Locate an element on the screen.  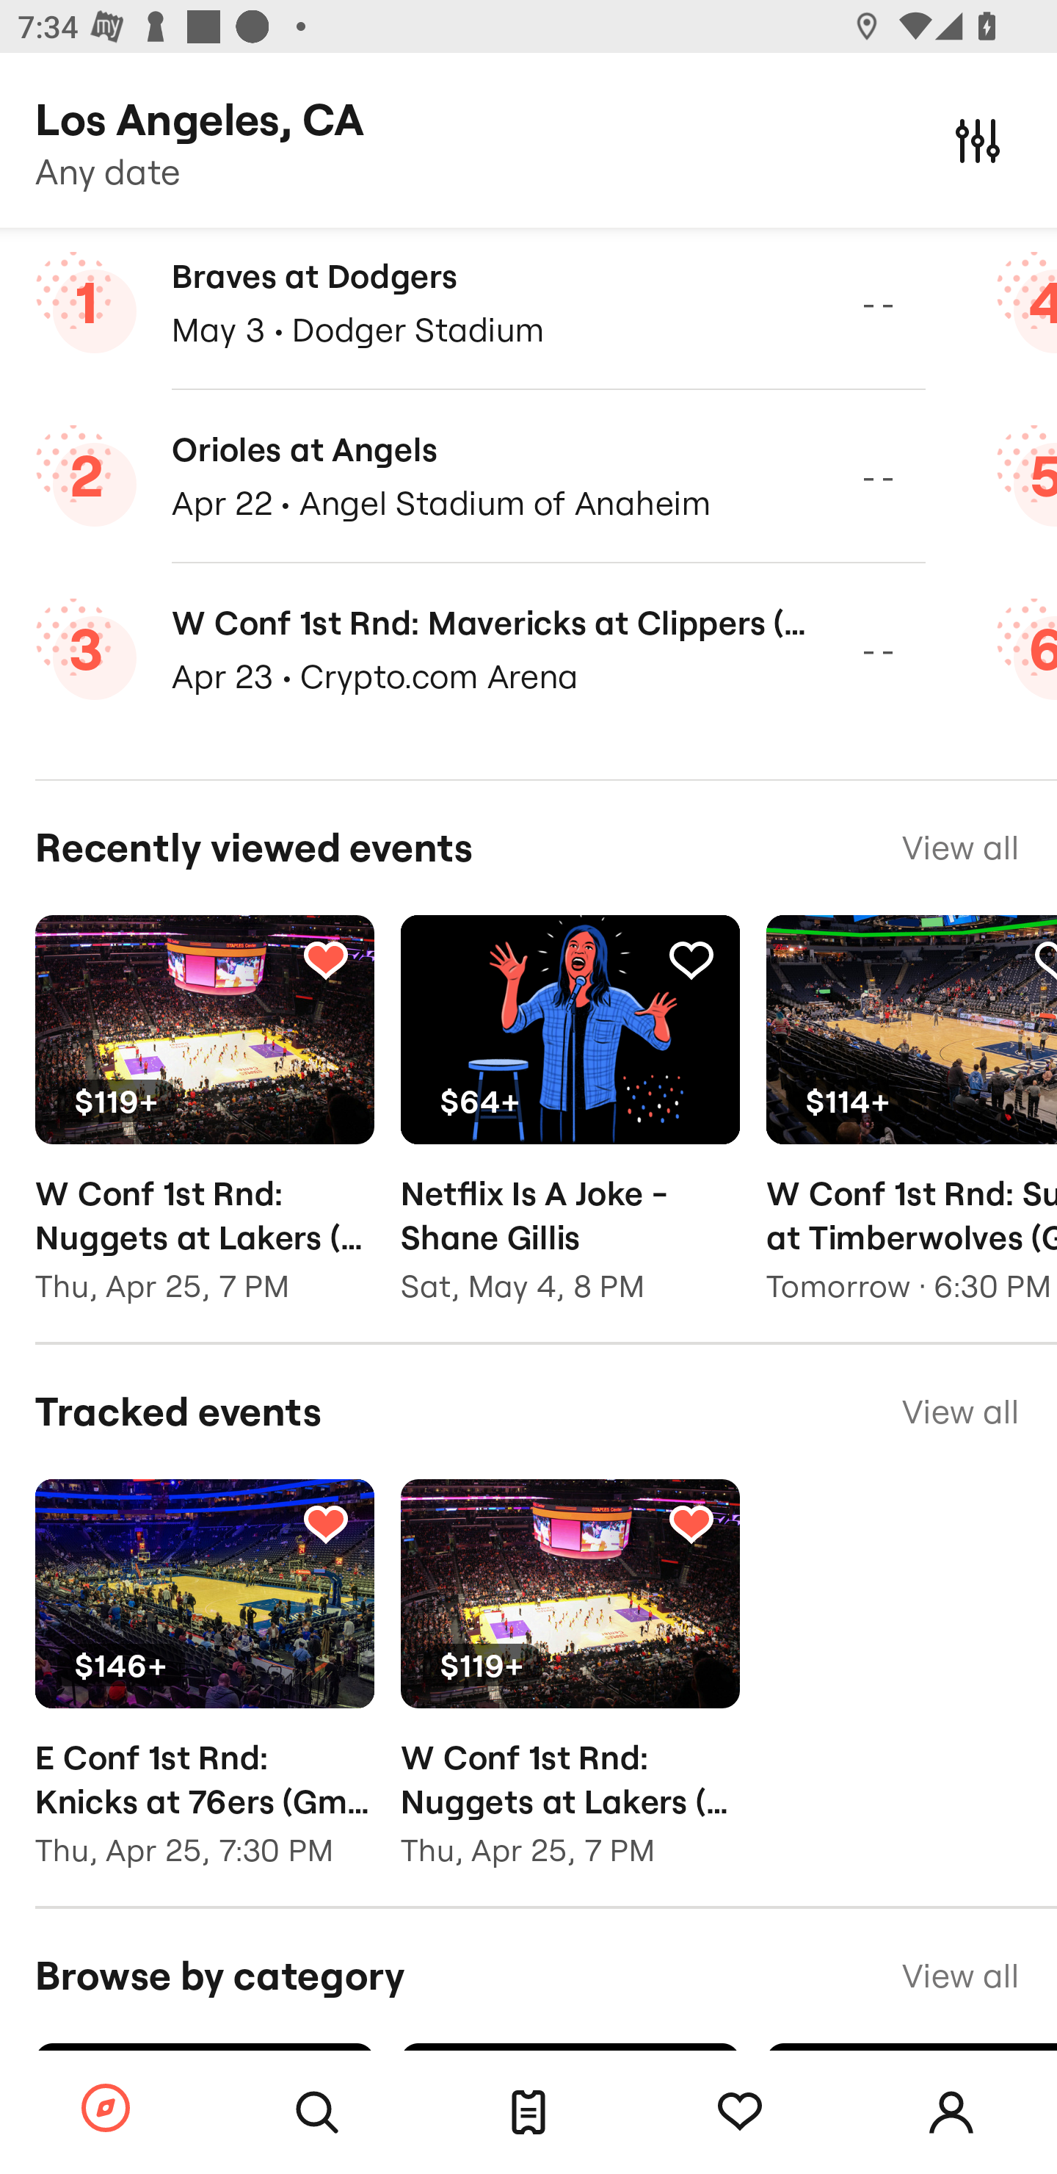
View all is located at coordinates (960, 848).